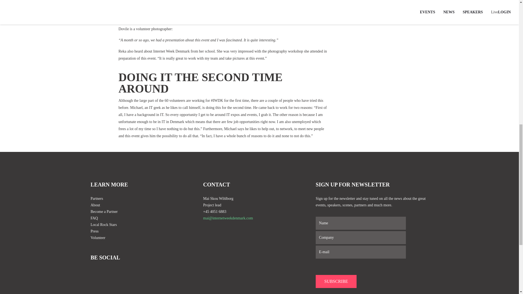 Image resolution: width=523 pixels, height=294 pixels. Describe the element at coordinates (147, 238) in the screenshot. I see `Volunteer` at that location.